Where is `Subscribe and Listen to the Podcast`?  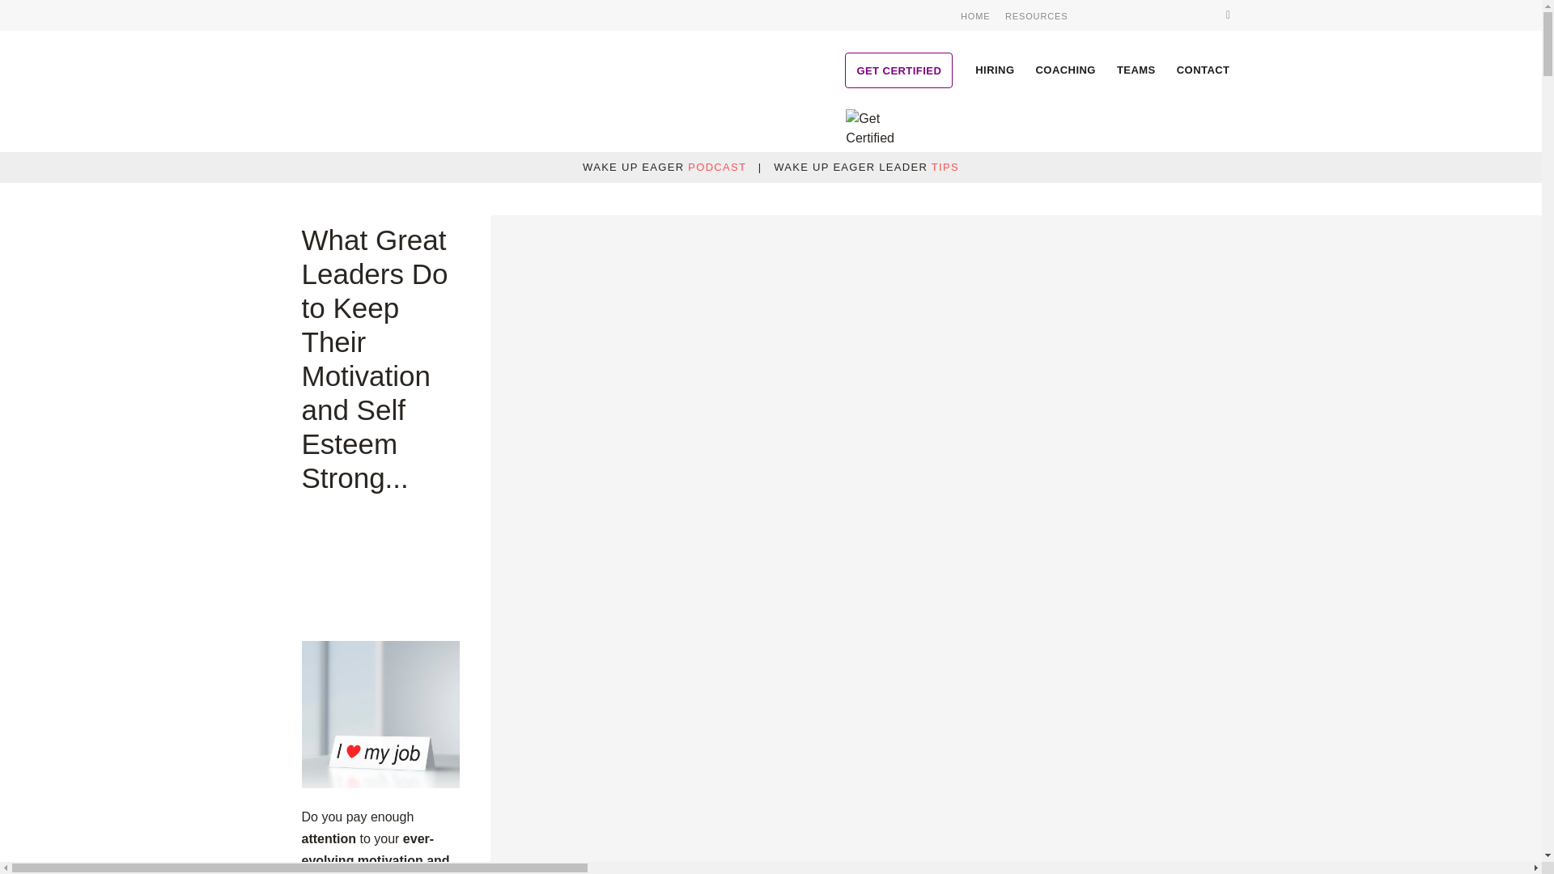
Subscribe and Listen to the Podcast is located at coordinates (1031, 846).